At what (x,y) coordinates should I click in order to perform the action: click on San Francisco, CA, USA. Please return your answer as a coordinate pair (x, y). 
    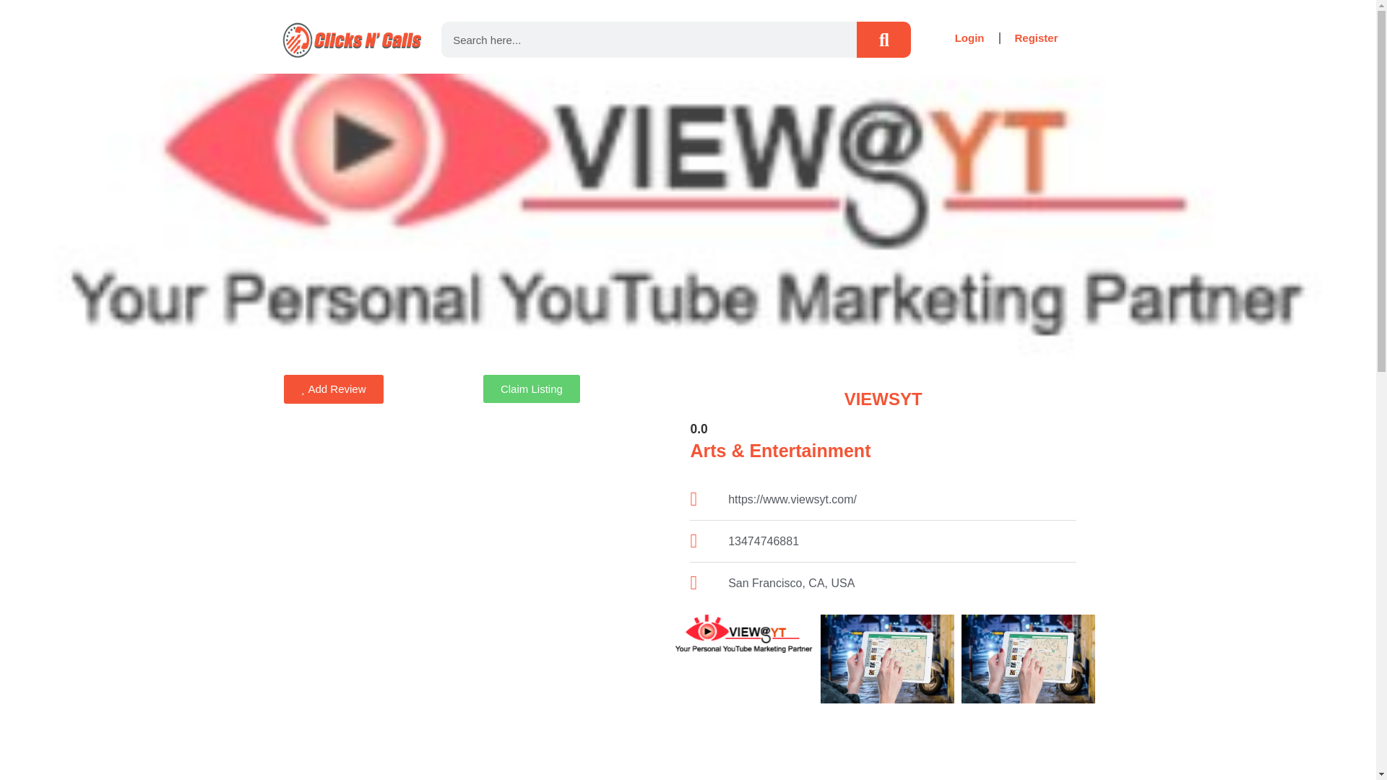
    Looking at the image, I should click on (475, 549).